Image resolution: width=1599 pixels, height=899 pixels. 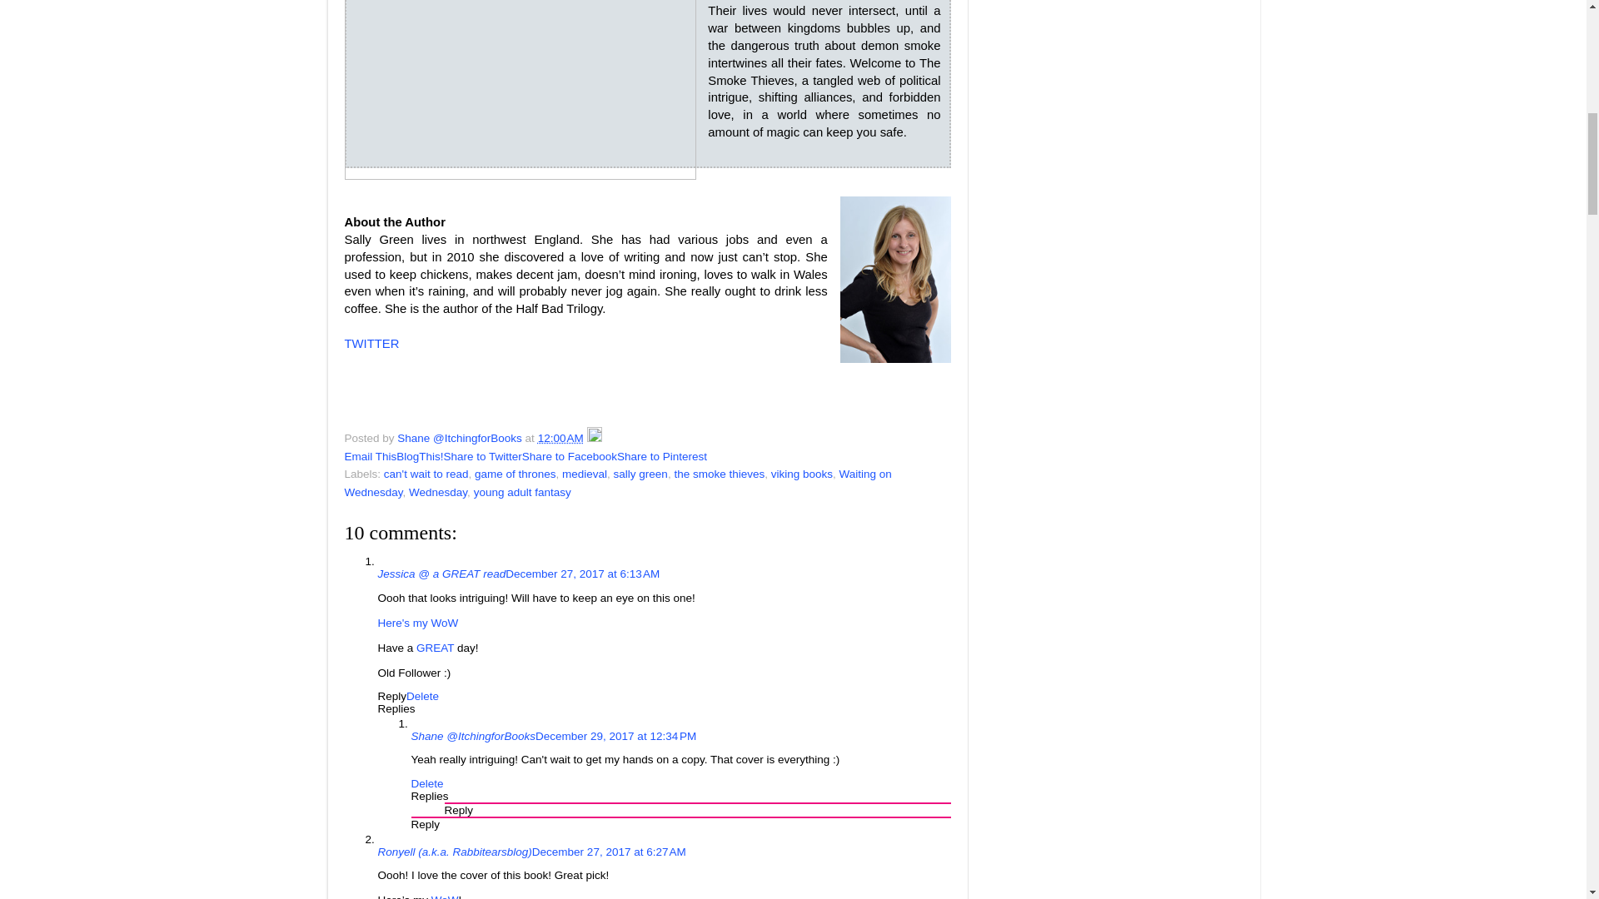 What do you see at coordinates (570, 456) in the screenshot?
I see `Share to Facebook` at bounding box center [570, 456].